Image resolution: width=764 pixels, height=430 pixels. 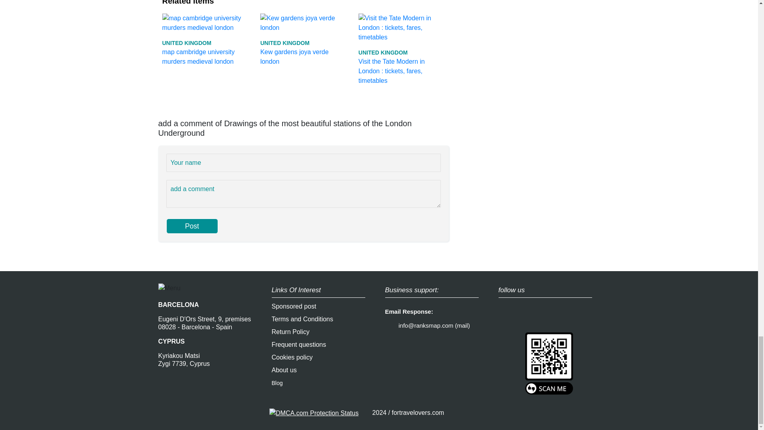 I want to click on Post, so click(x=192, y=226).